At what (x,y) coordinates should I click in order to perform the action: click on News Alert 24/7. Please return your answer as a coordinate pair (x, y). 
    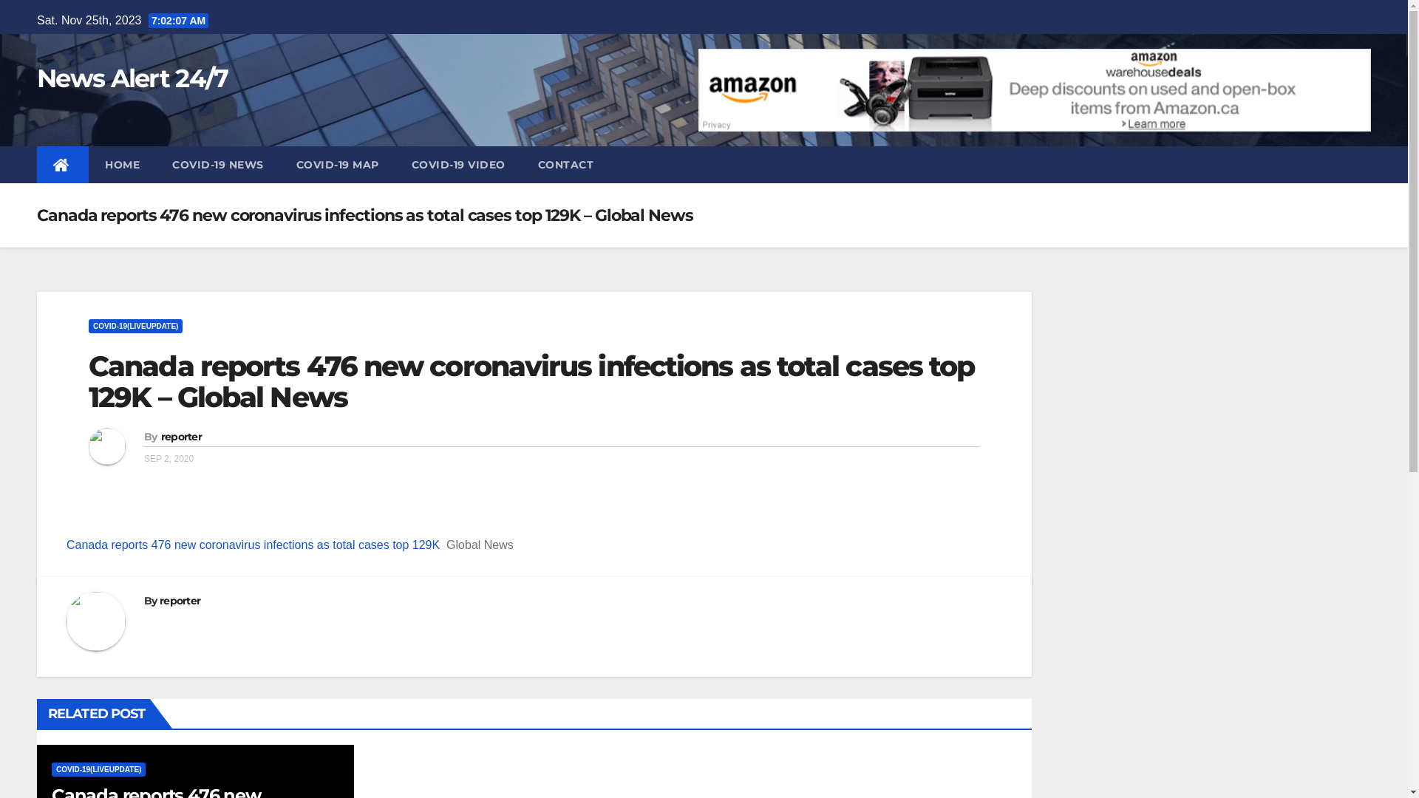
    Looking at the image, I should click on (133, 78).